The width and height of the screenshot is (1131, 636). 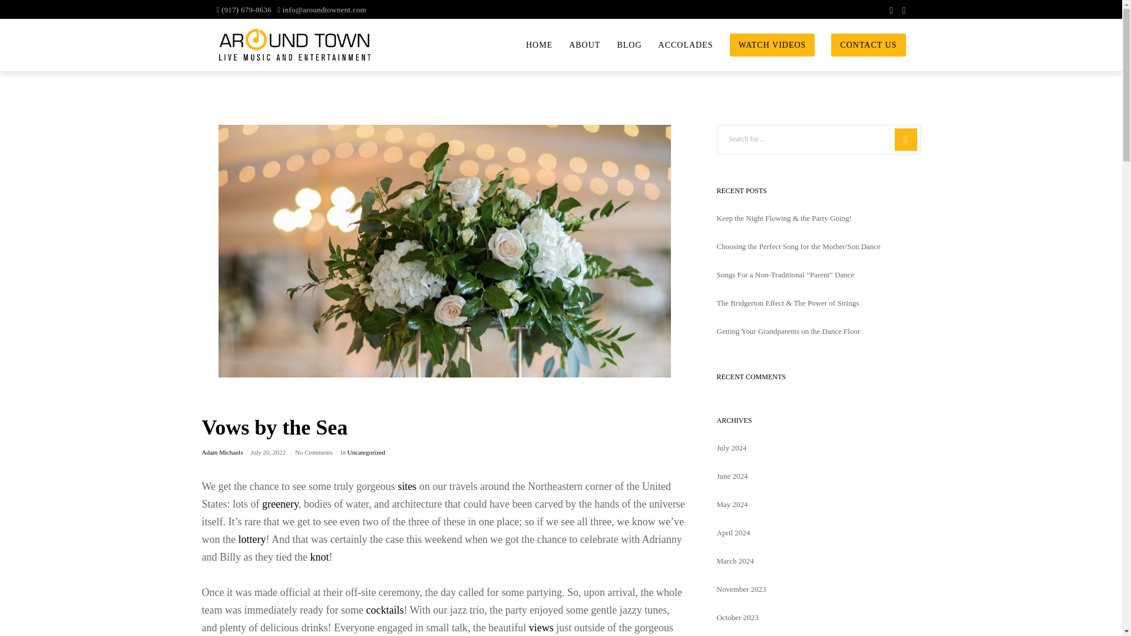 What do you see at coordinates (860, 45) in the screenshot?
I see `CONTACT US` at bounding box center [860, 45].